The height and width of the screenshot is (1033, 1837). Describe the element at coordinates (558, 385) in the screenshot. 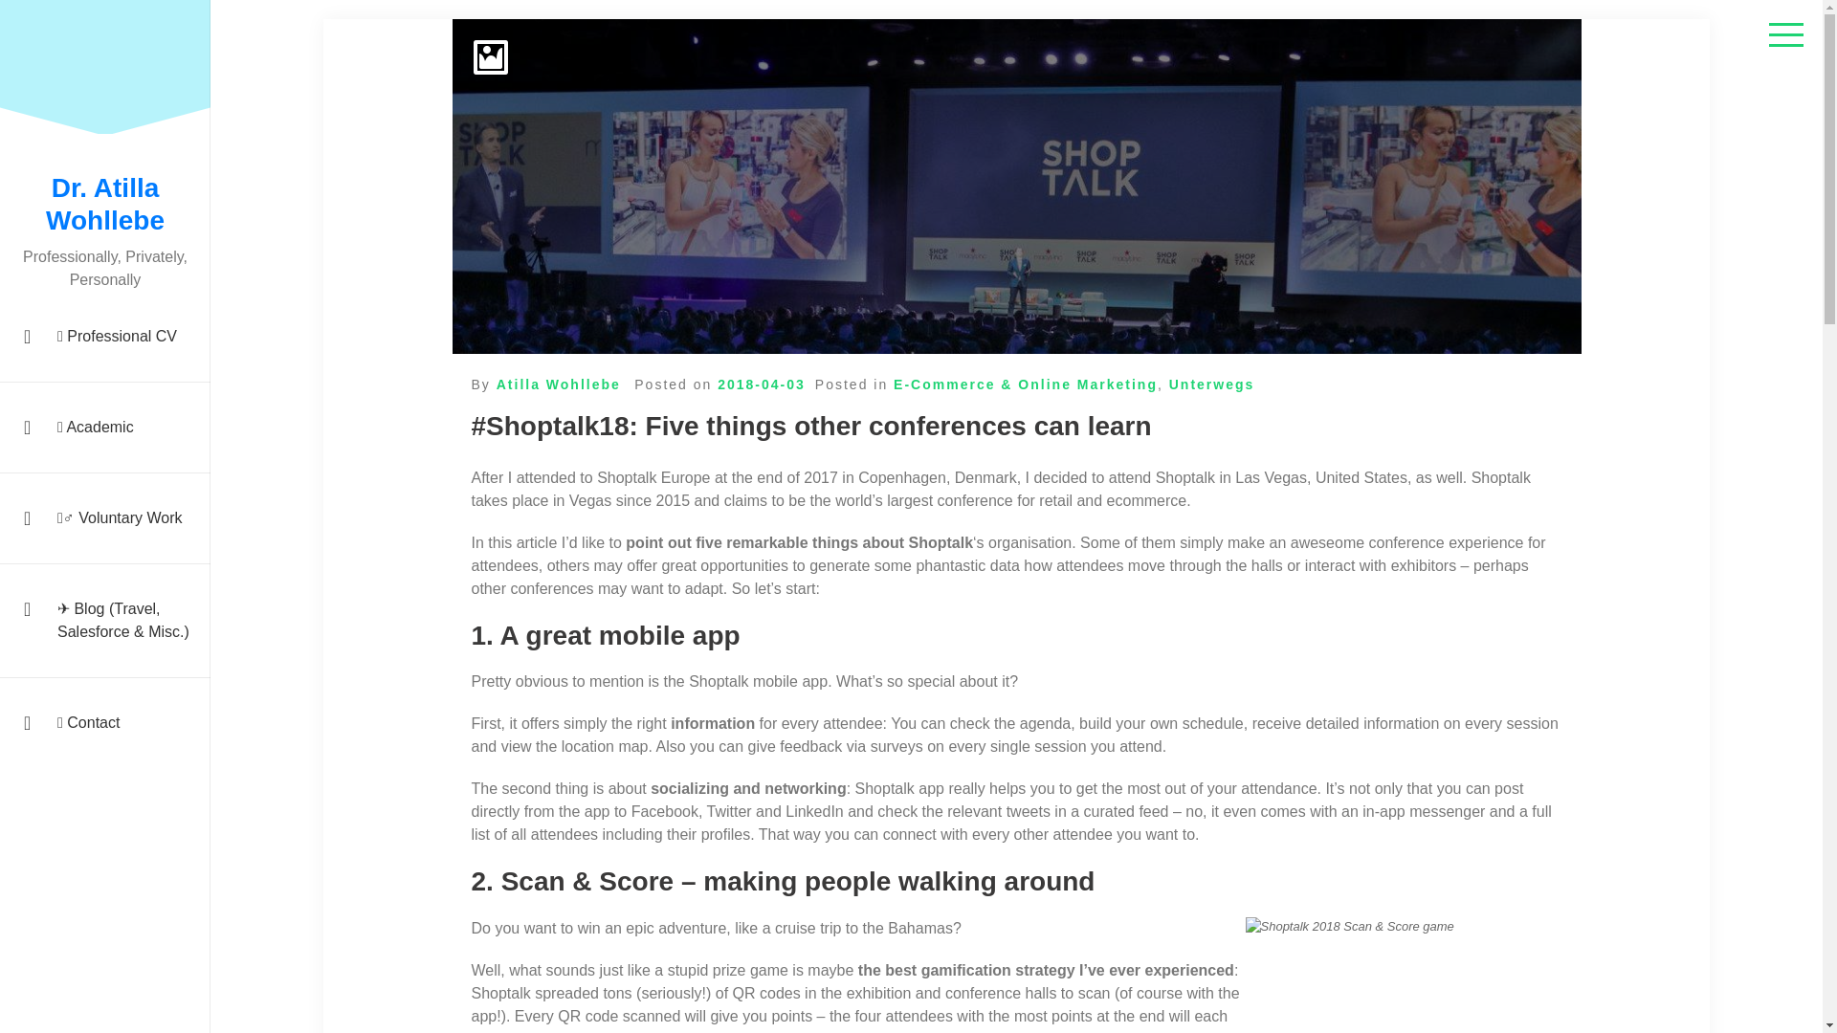

I see `Atilla Wohllebe` at that location.